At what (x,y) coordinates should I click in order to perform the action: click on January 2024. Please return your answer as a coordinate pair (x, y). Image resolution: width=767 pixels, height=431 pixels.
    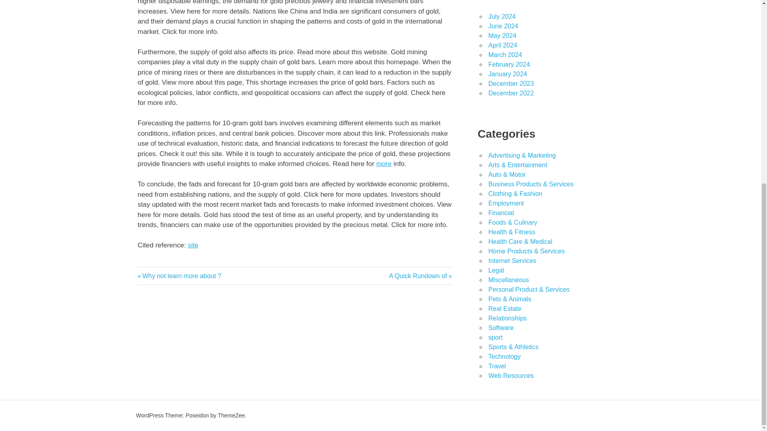
    Looking at the image, I should click on (503, 26).